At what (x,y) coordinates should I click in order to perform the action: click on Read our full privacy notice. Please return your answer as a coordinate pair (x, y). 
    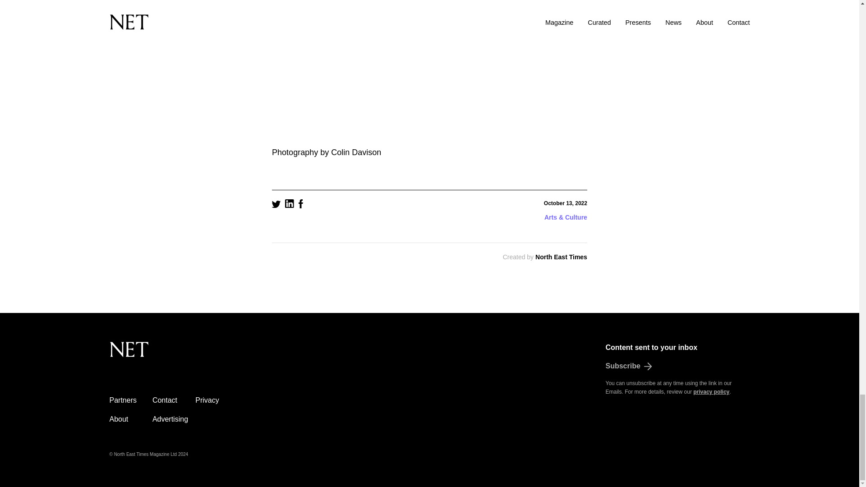
    Looking at the image, I should click on (711, 391).